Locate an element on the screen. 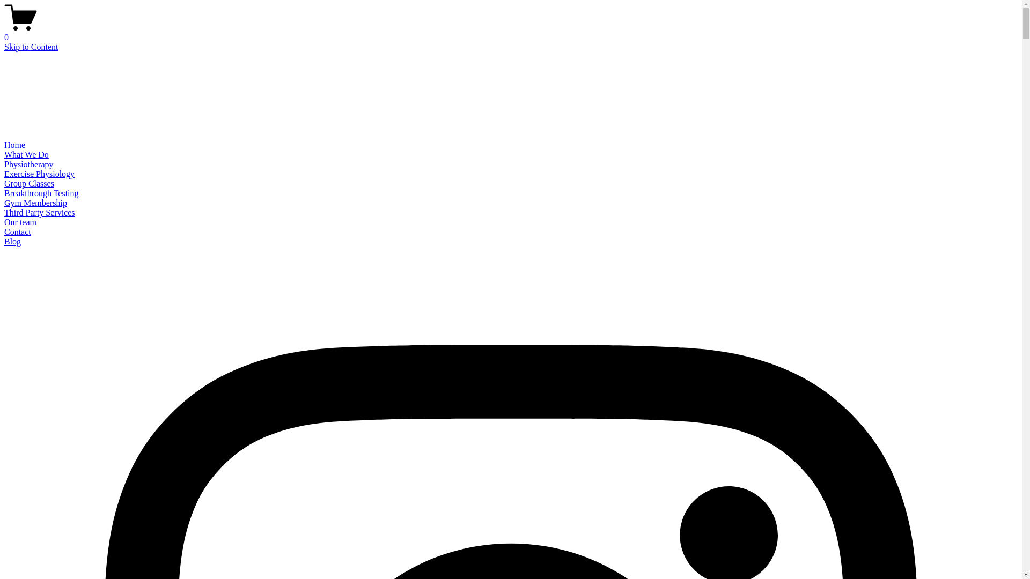  0 is located at coordinates (511, 33).